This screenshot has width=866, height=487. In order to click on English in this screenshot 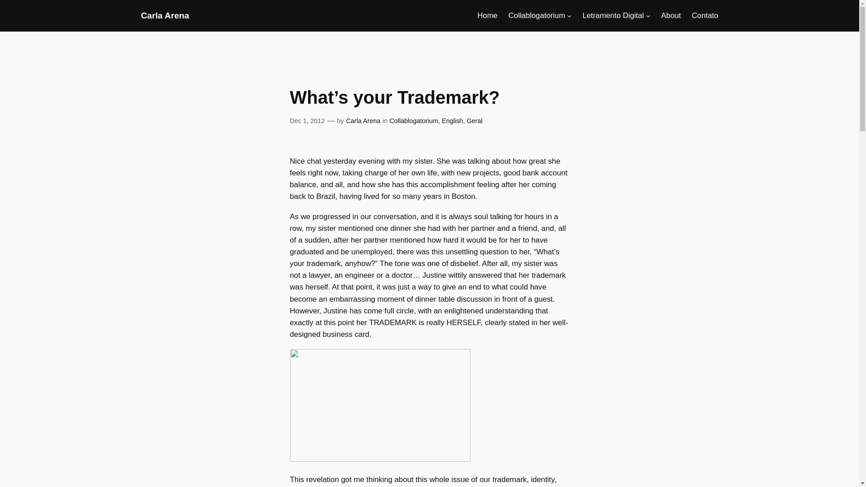, I will do `click(452, 121)`.